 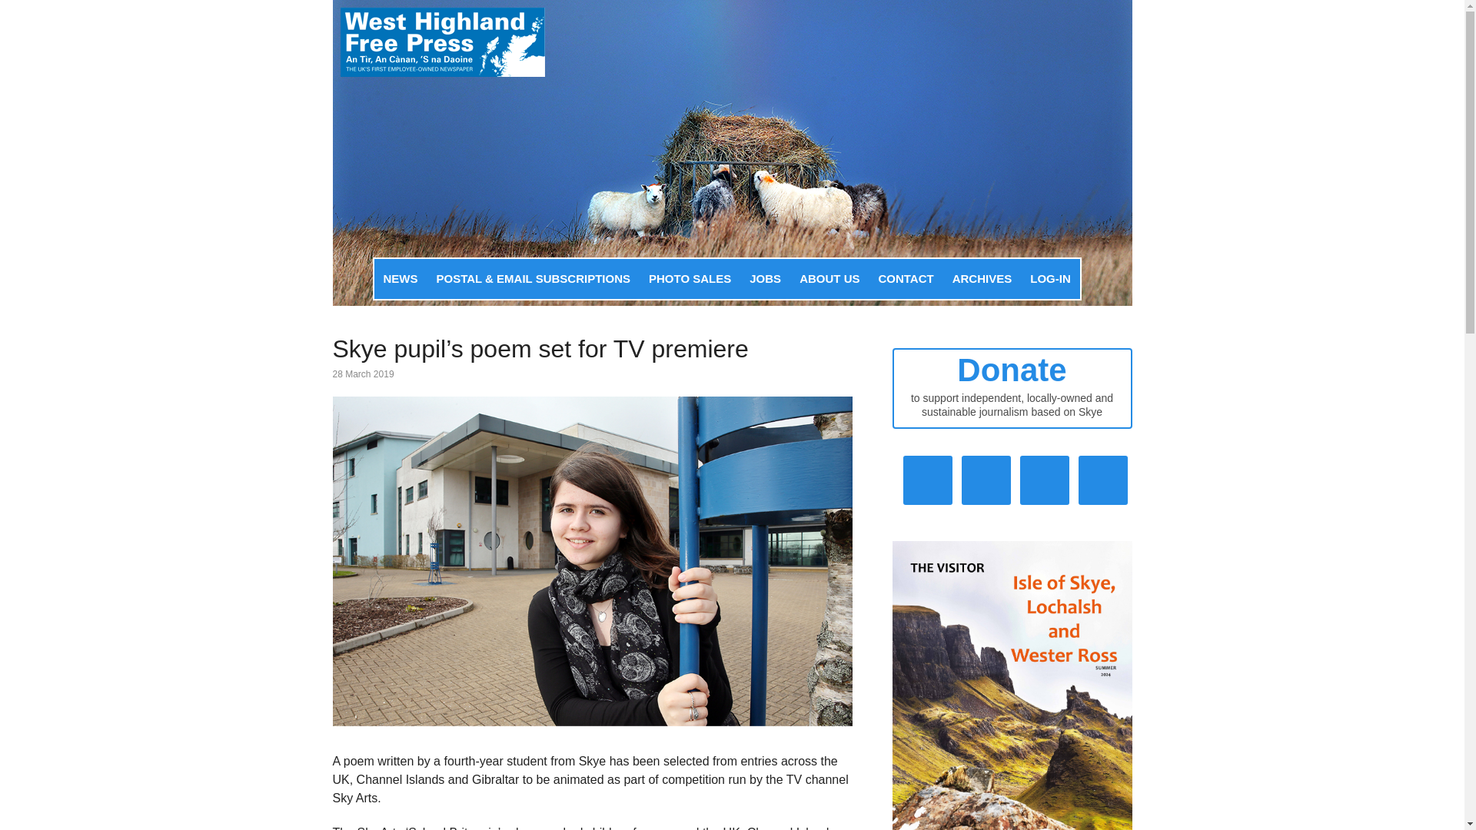 What do you see at coordinates (1050, 278) in the screenshot?
I see `LOG-IN` at bounding box center [1050, 278].